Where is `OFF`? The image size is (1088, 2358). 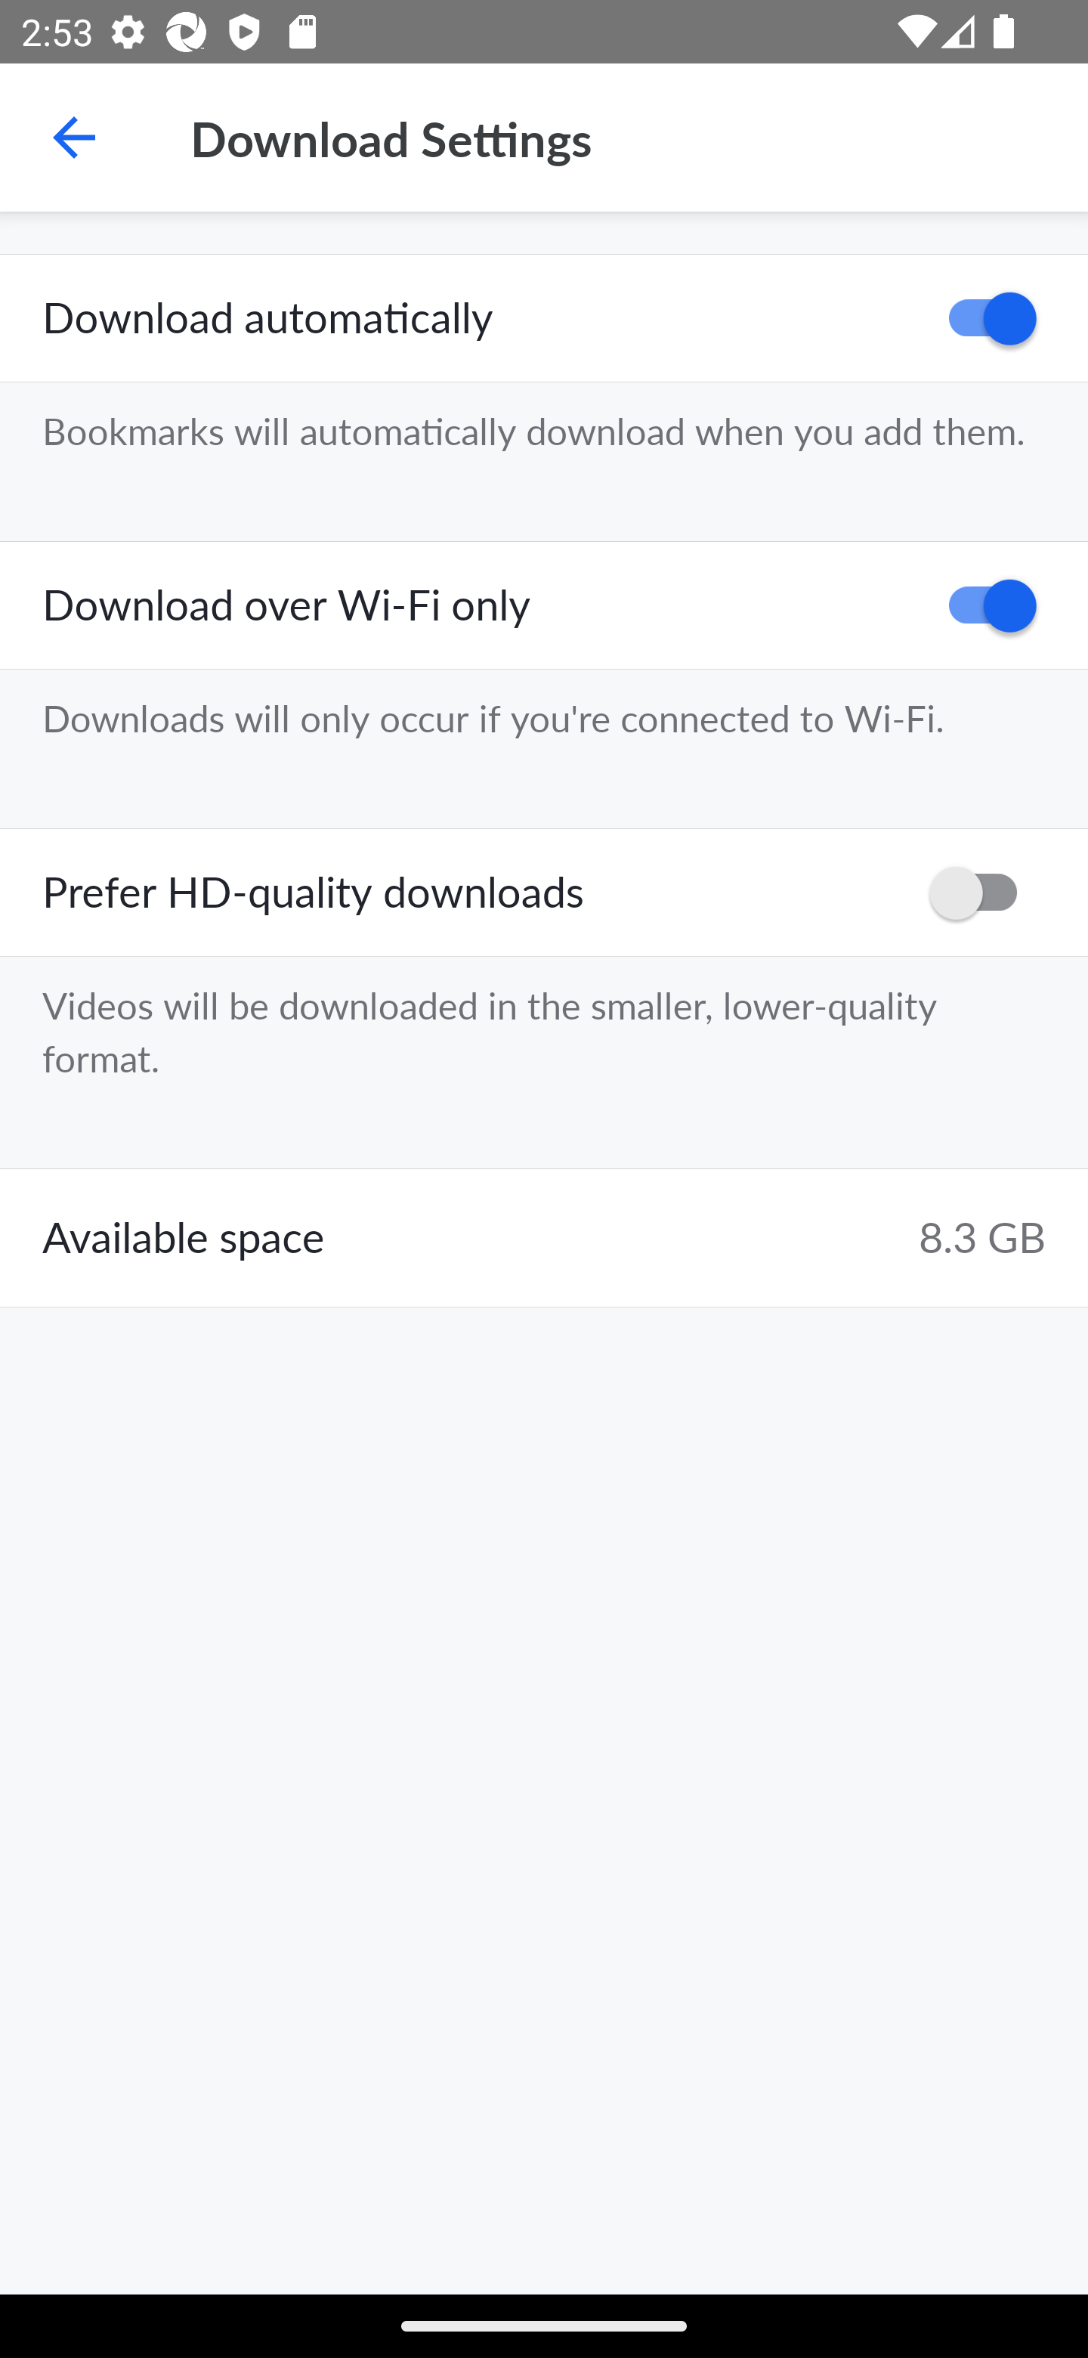
OFF is located at coordinates (982, 892).